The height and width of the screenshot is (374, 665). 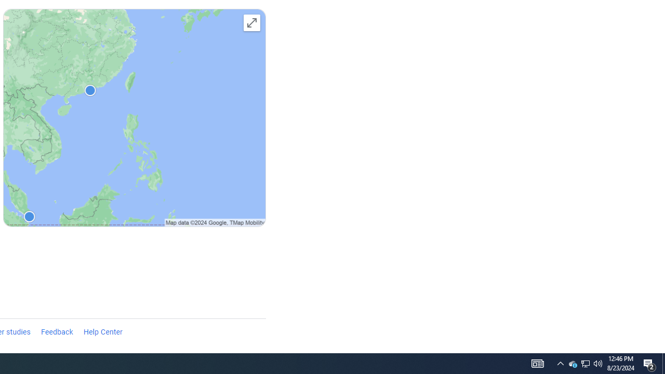 I want to click on Help Center, so click(x=103, y=332).